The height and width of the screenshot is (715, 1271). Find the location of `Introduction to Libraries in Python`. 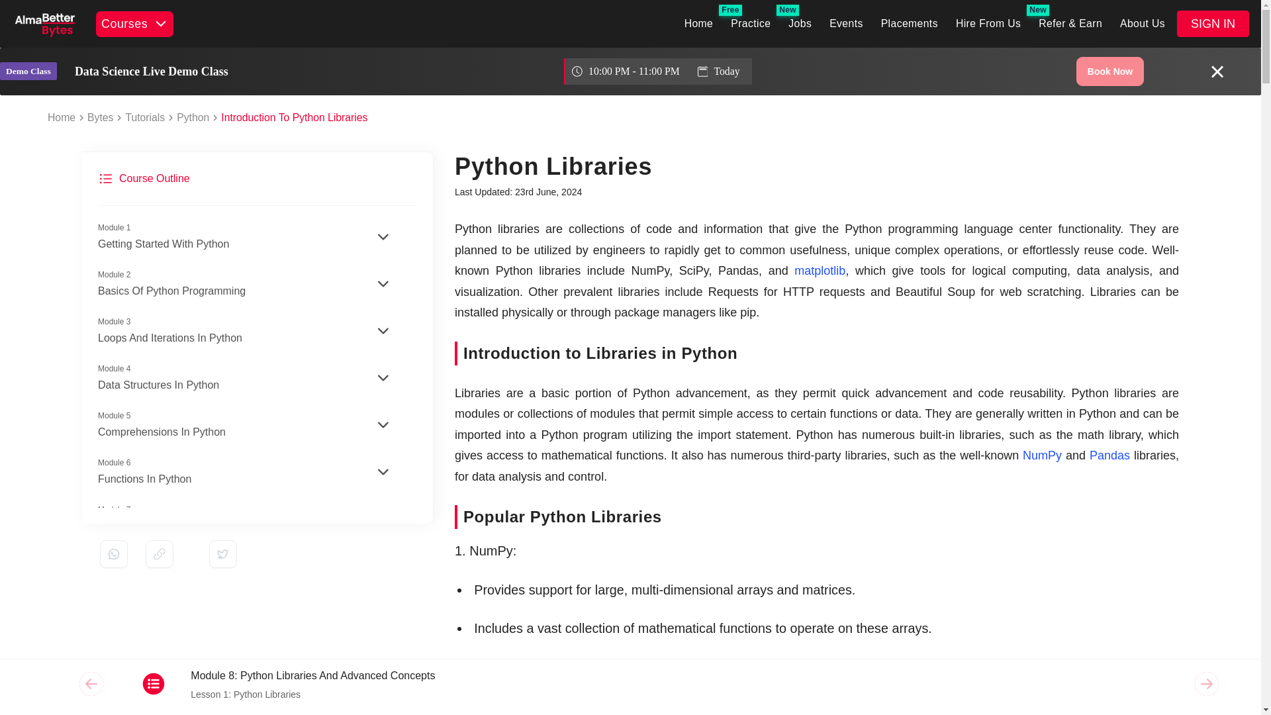

Introduction to Libraries in Python is located at coordinates (817, 354).